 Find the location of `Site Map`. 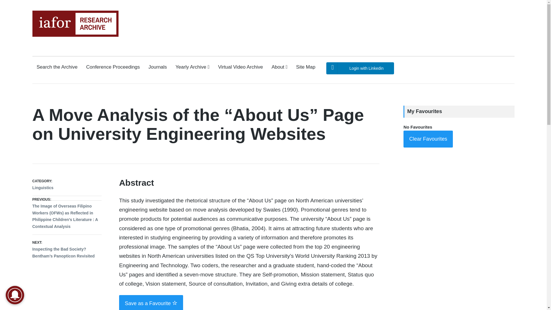

Site Map is located at coordinates (306, 67).